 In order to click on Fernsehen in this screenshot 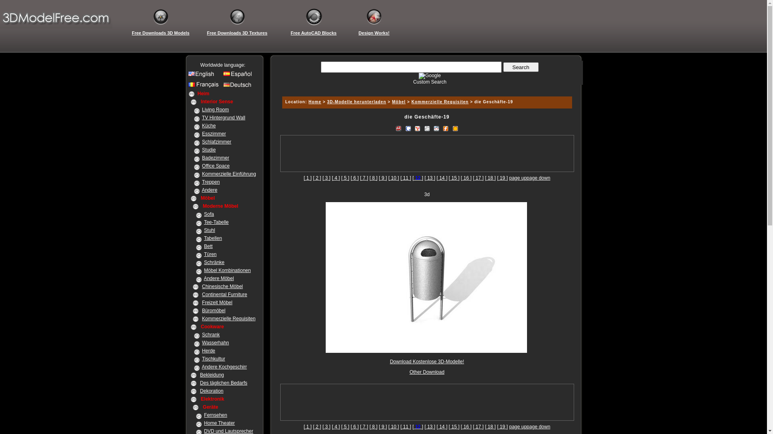, I will do `click(215, 415)`.